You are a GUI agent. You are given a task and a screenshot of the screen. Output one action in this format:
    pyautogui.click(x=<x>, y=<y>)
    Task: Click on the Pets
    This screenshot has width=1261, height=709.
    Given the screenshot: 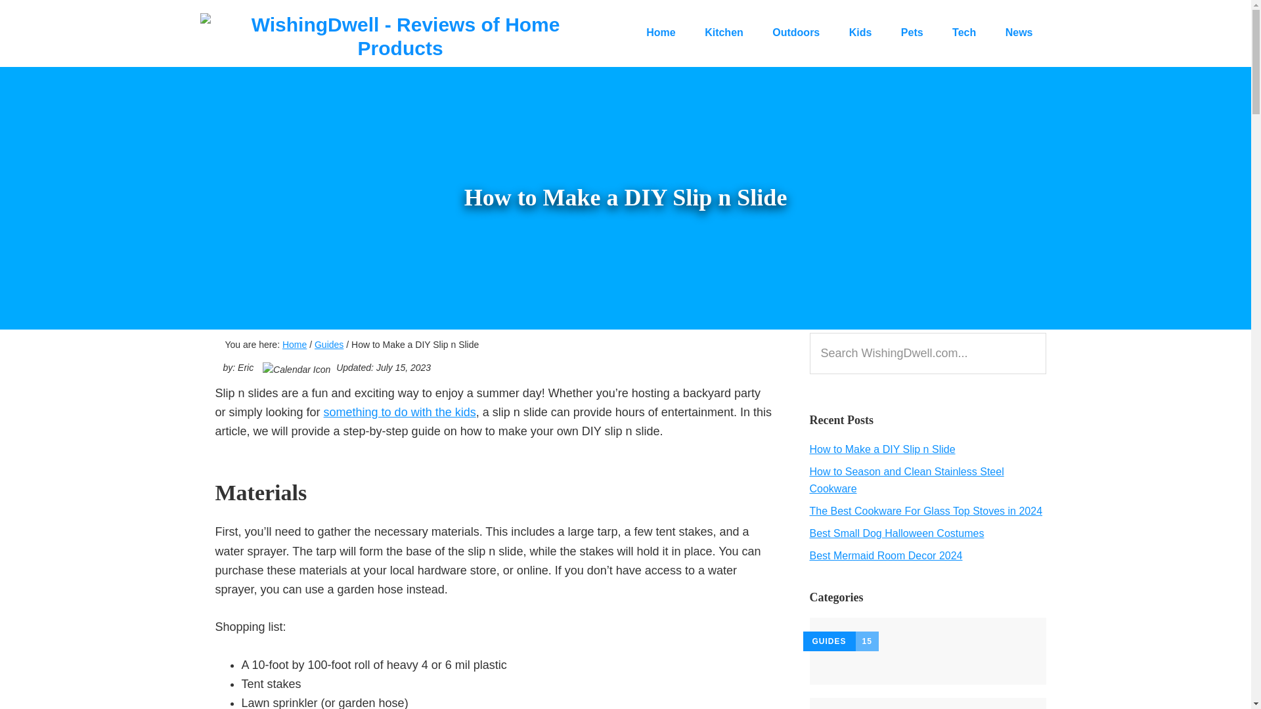 What is the action you would take?
    pyautogui.click(x=912, y=32)
    